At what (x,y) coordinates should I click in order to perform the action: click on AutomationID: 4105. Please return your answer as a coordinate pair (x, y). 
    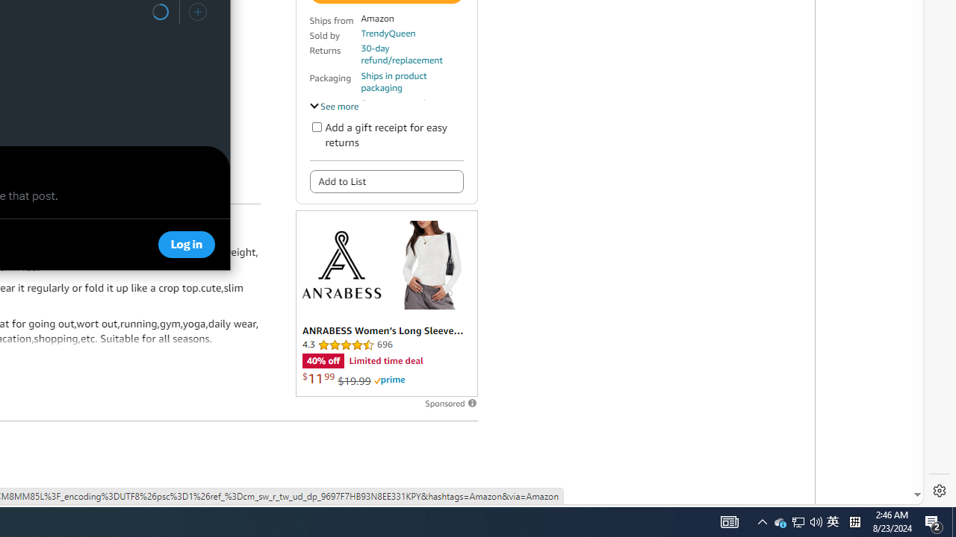
    Looking at the image, I should click on (729, 522).